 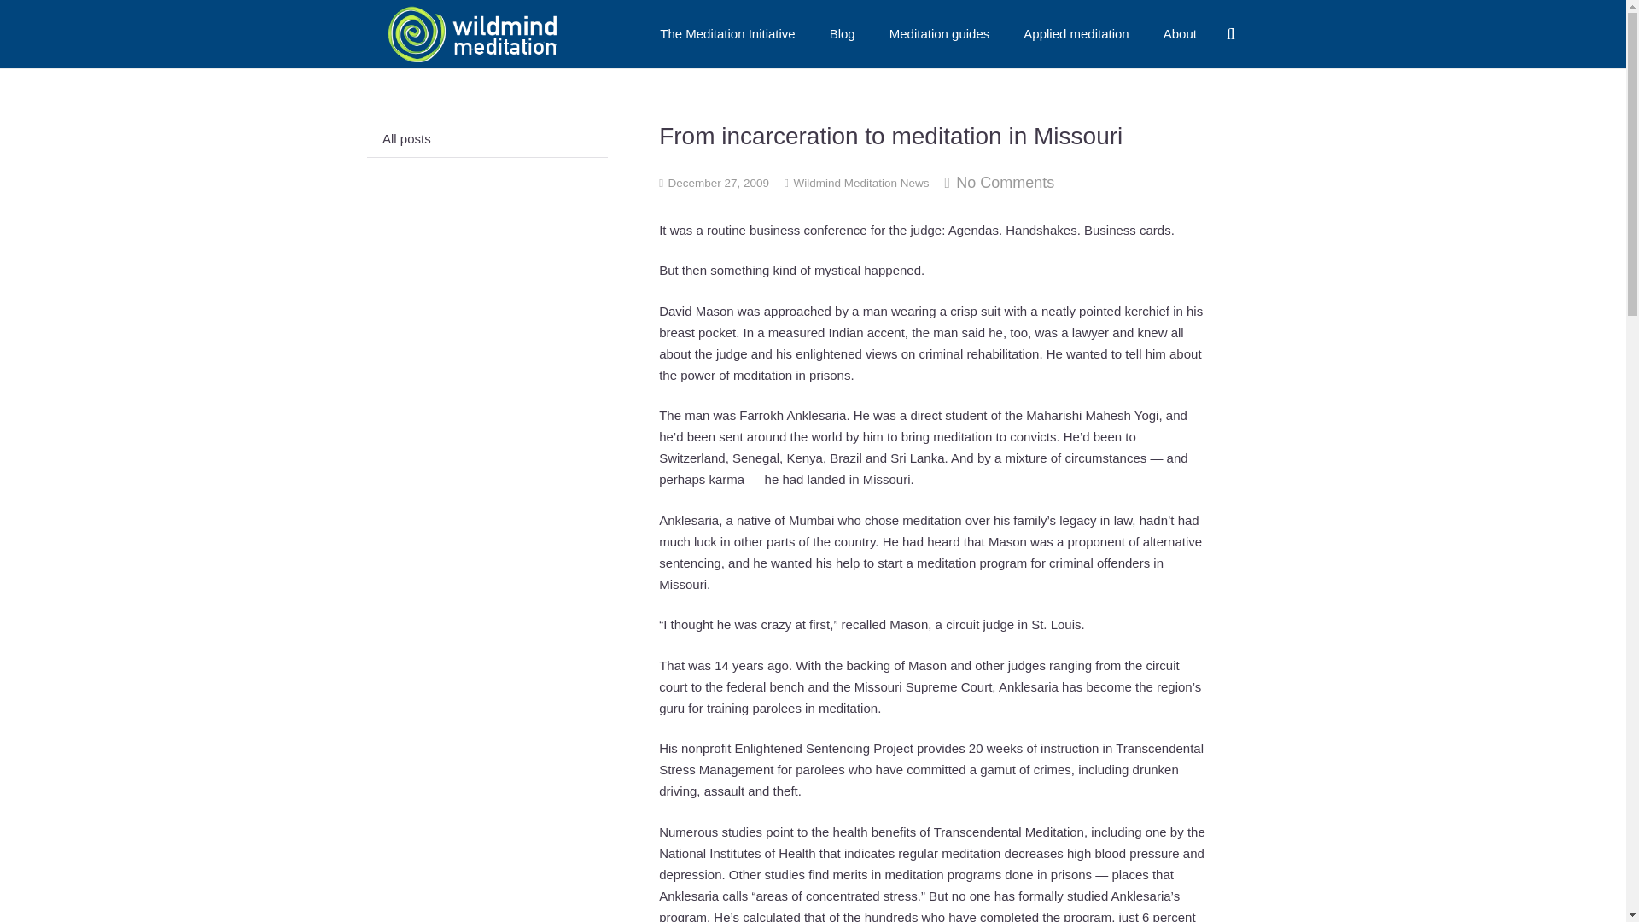 What do you see at coordinates (726, 34) in the screenshot?
I see `The Meditation Initiative` at bounding box center [726, 34].